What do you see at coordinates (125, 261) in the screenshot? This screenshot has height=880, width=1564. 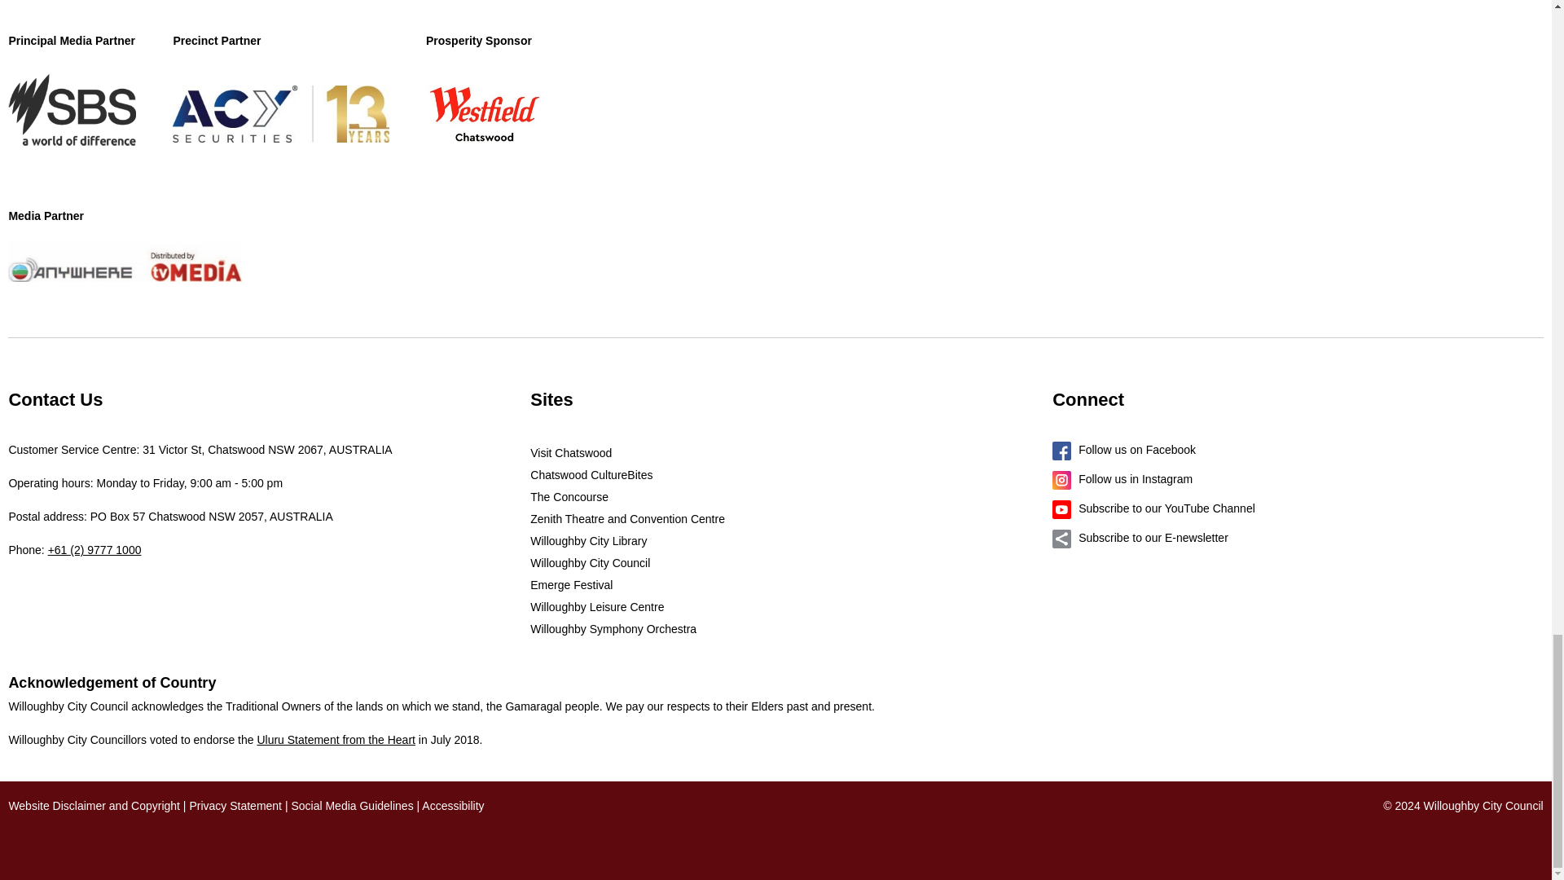 I see `TVB Anywhere - TV Media ` at bounding box center [125, 261].